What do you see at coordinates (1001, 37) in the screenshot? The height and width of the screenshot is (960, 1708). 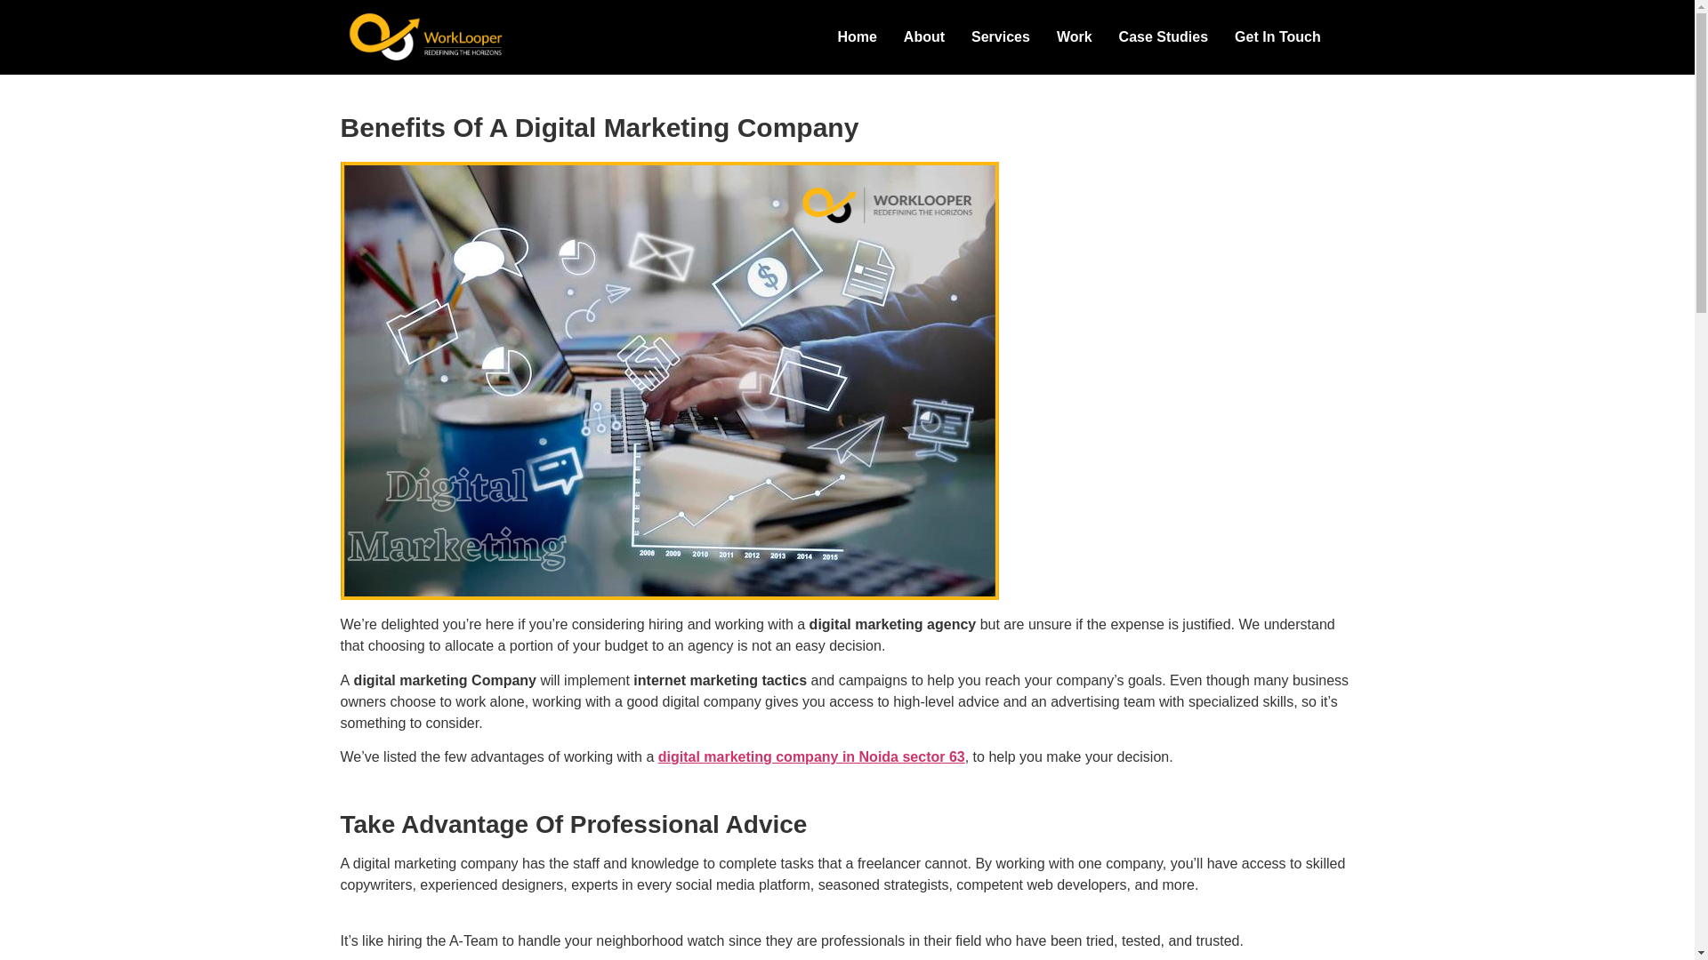 I see `Services` at bounding box center [1001, 37].